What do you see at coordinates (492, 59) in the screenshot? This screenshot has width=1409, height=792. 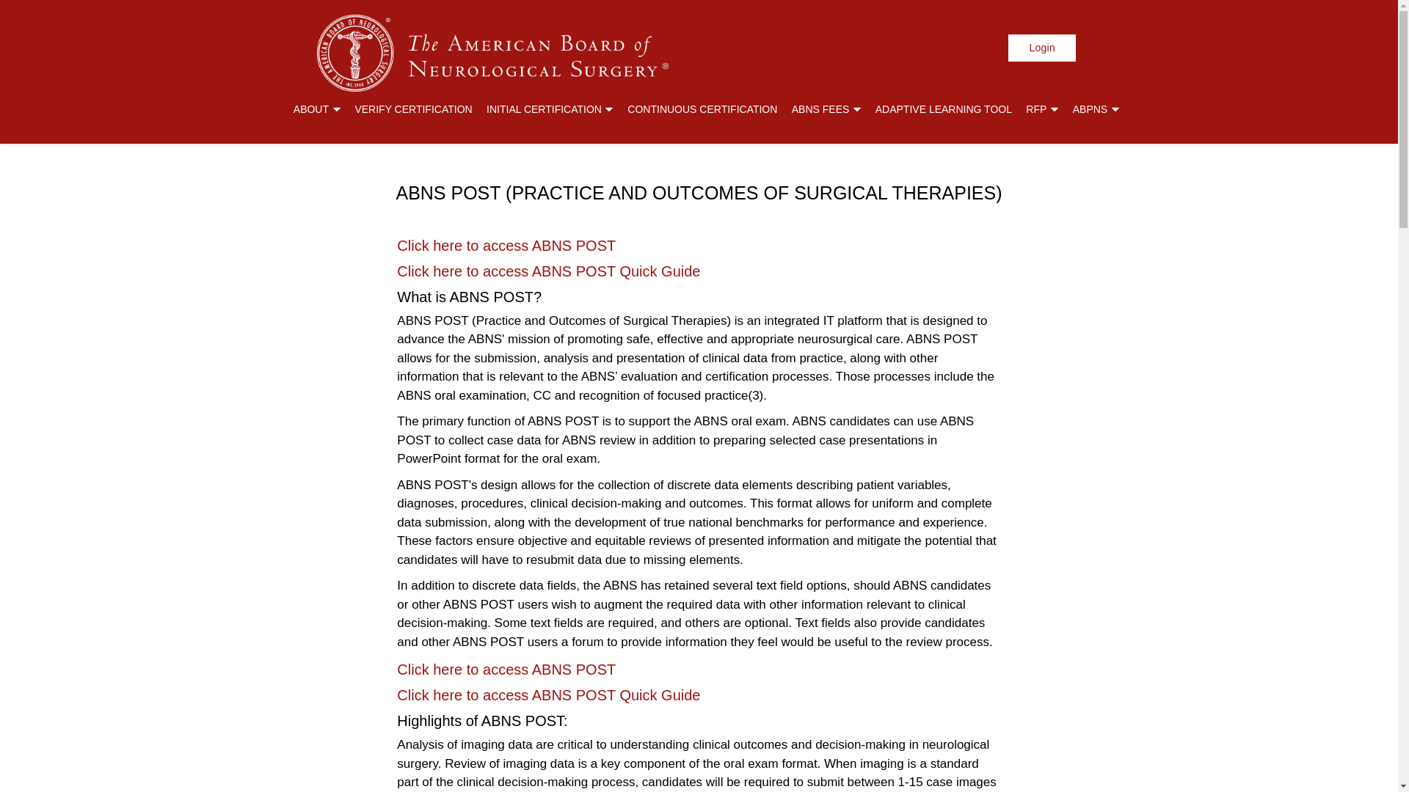 I see `Home Page` at bounding box center [492, 59].